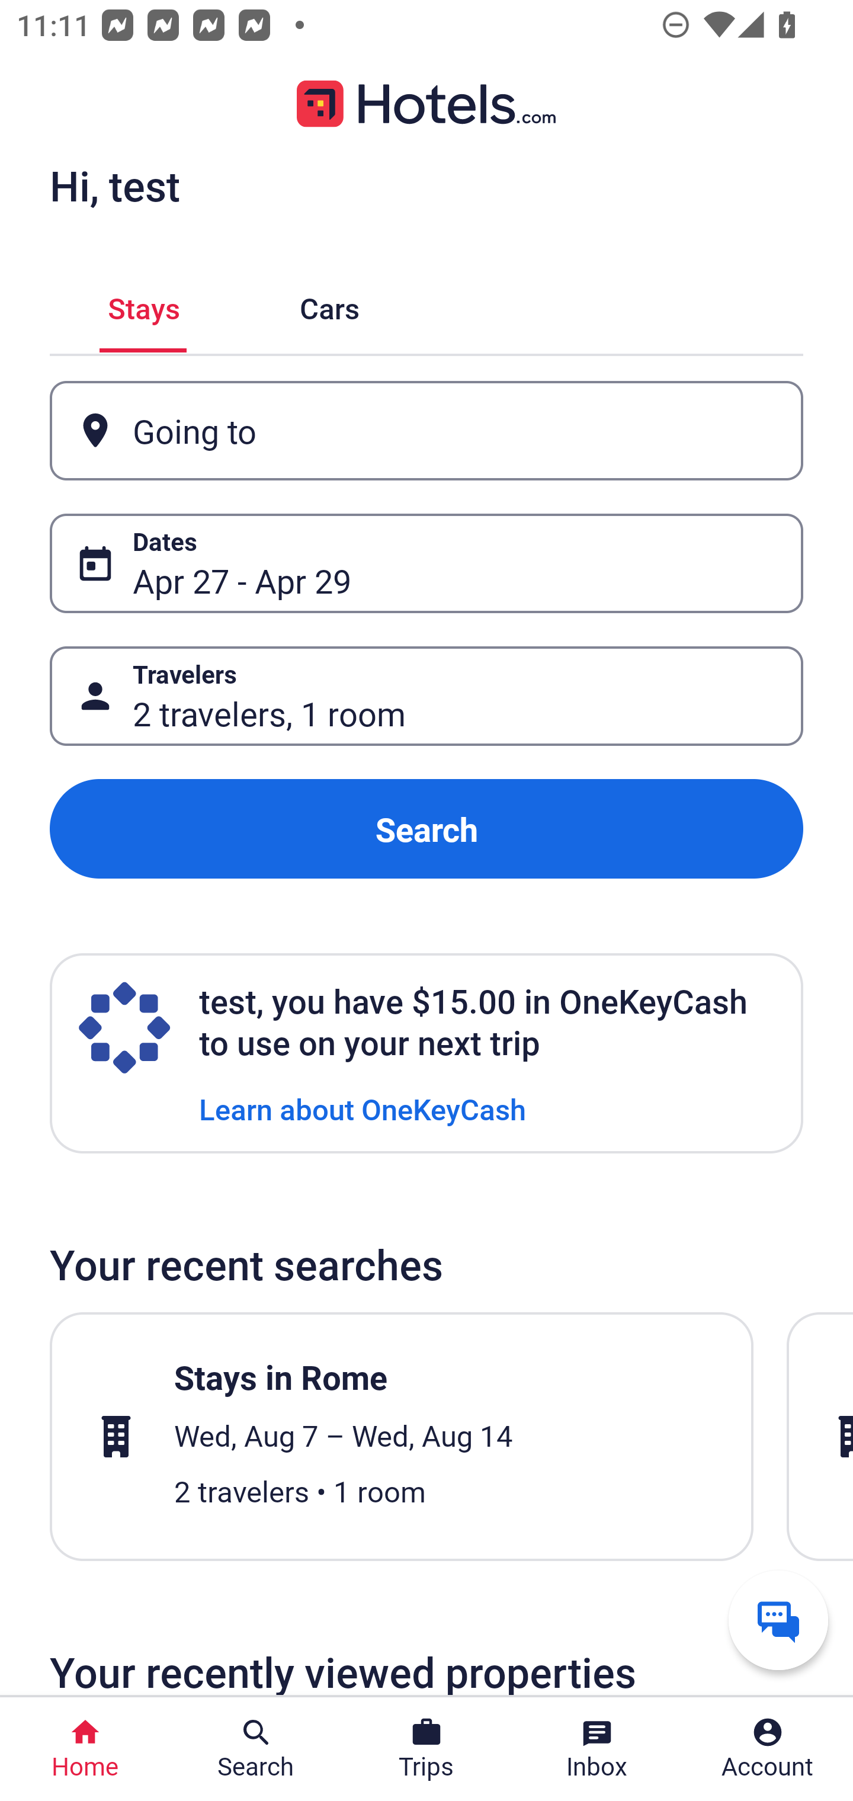 The width and height of the screenshot is (853, 1801). Describe the element at coordinates (426, 829) in the screenshot. I see `Search` at that location.